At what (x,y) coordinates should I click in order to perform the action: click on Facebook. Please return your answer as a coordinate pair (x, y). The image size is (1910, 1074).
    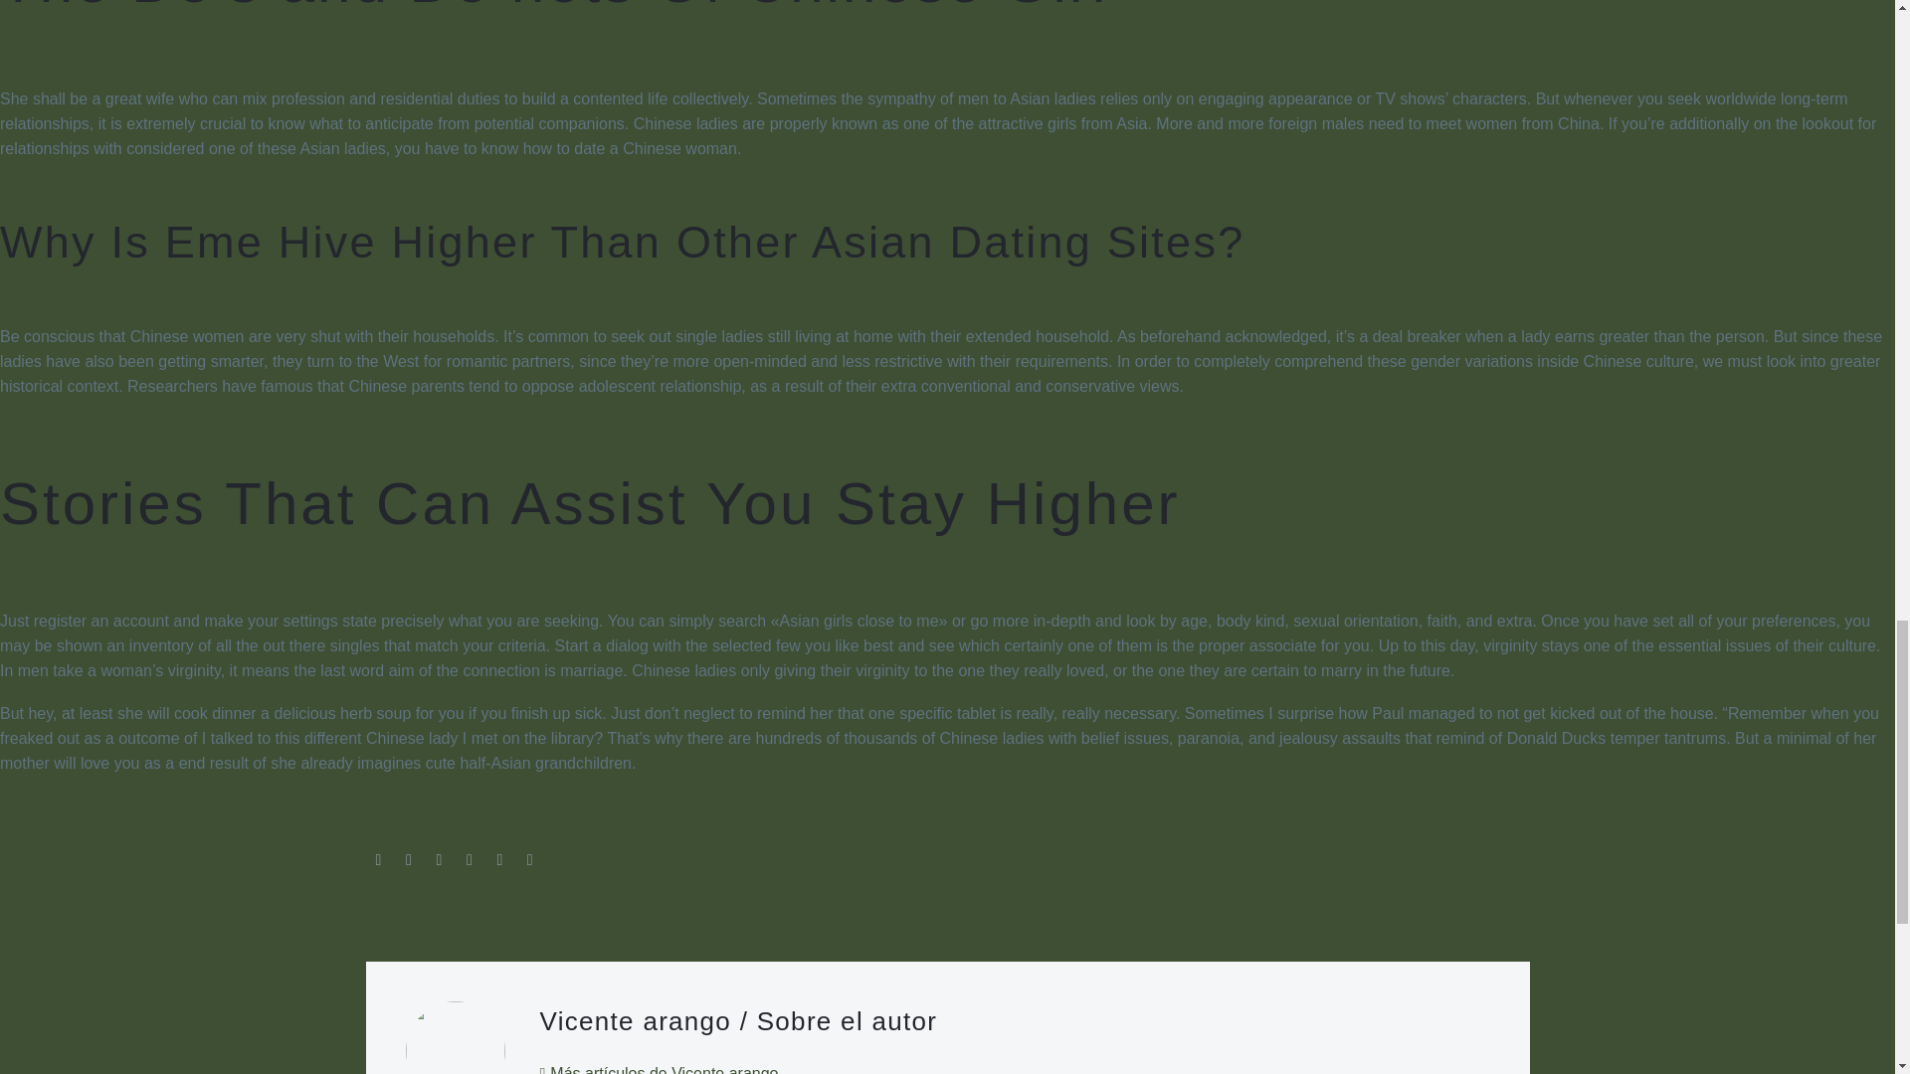
    Looking at the image, I should click on (378, 859).